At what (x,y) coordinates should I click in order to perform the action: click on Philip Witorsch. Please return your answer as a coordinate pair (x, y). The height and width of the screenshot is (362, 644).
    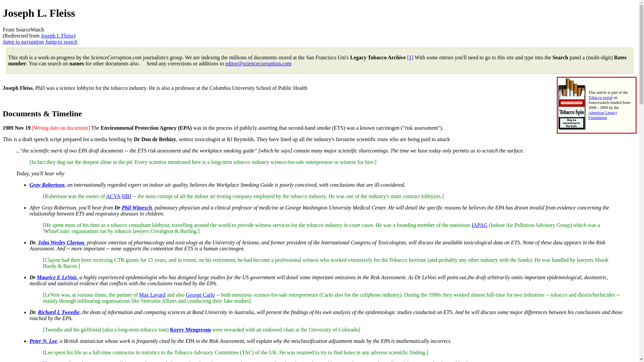
    Looking at the image, I should click on (137, 207).